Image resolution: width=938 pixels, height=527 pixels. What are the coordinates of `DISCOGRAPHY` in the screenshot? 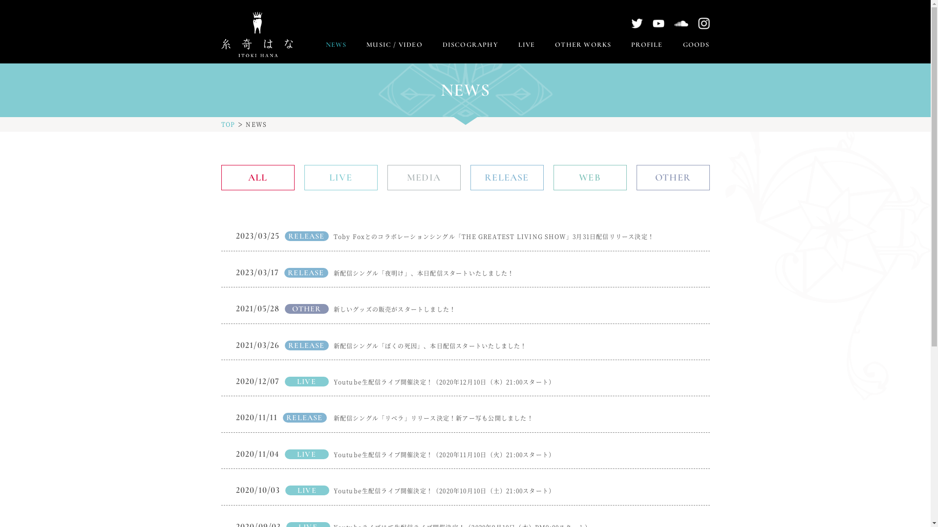 It's located at (470, 45).